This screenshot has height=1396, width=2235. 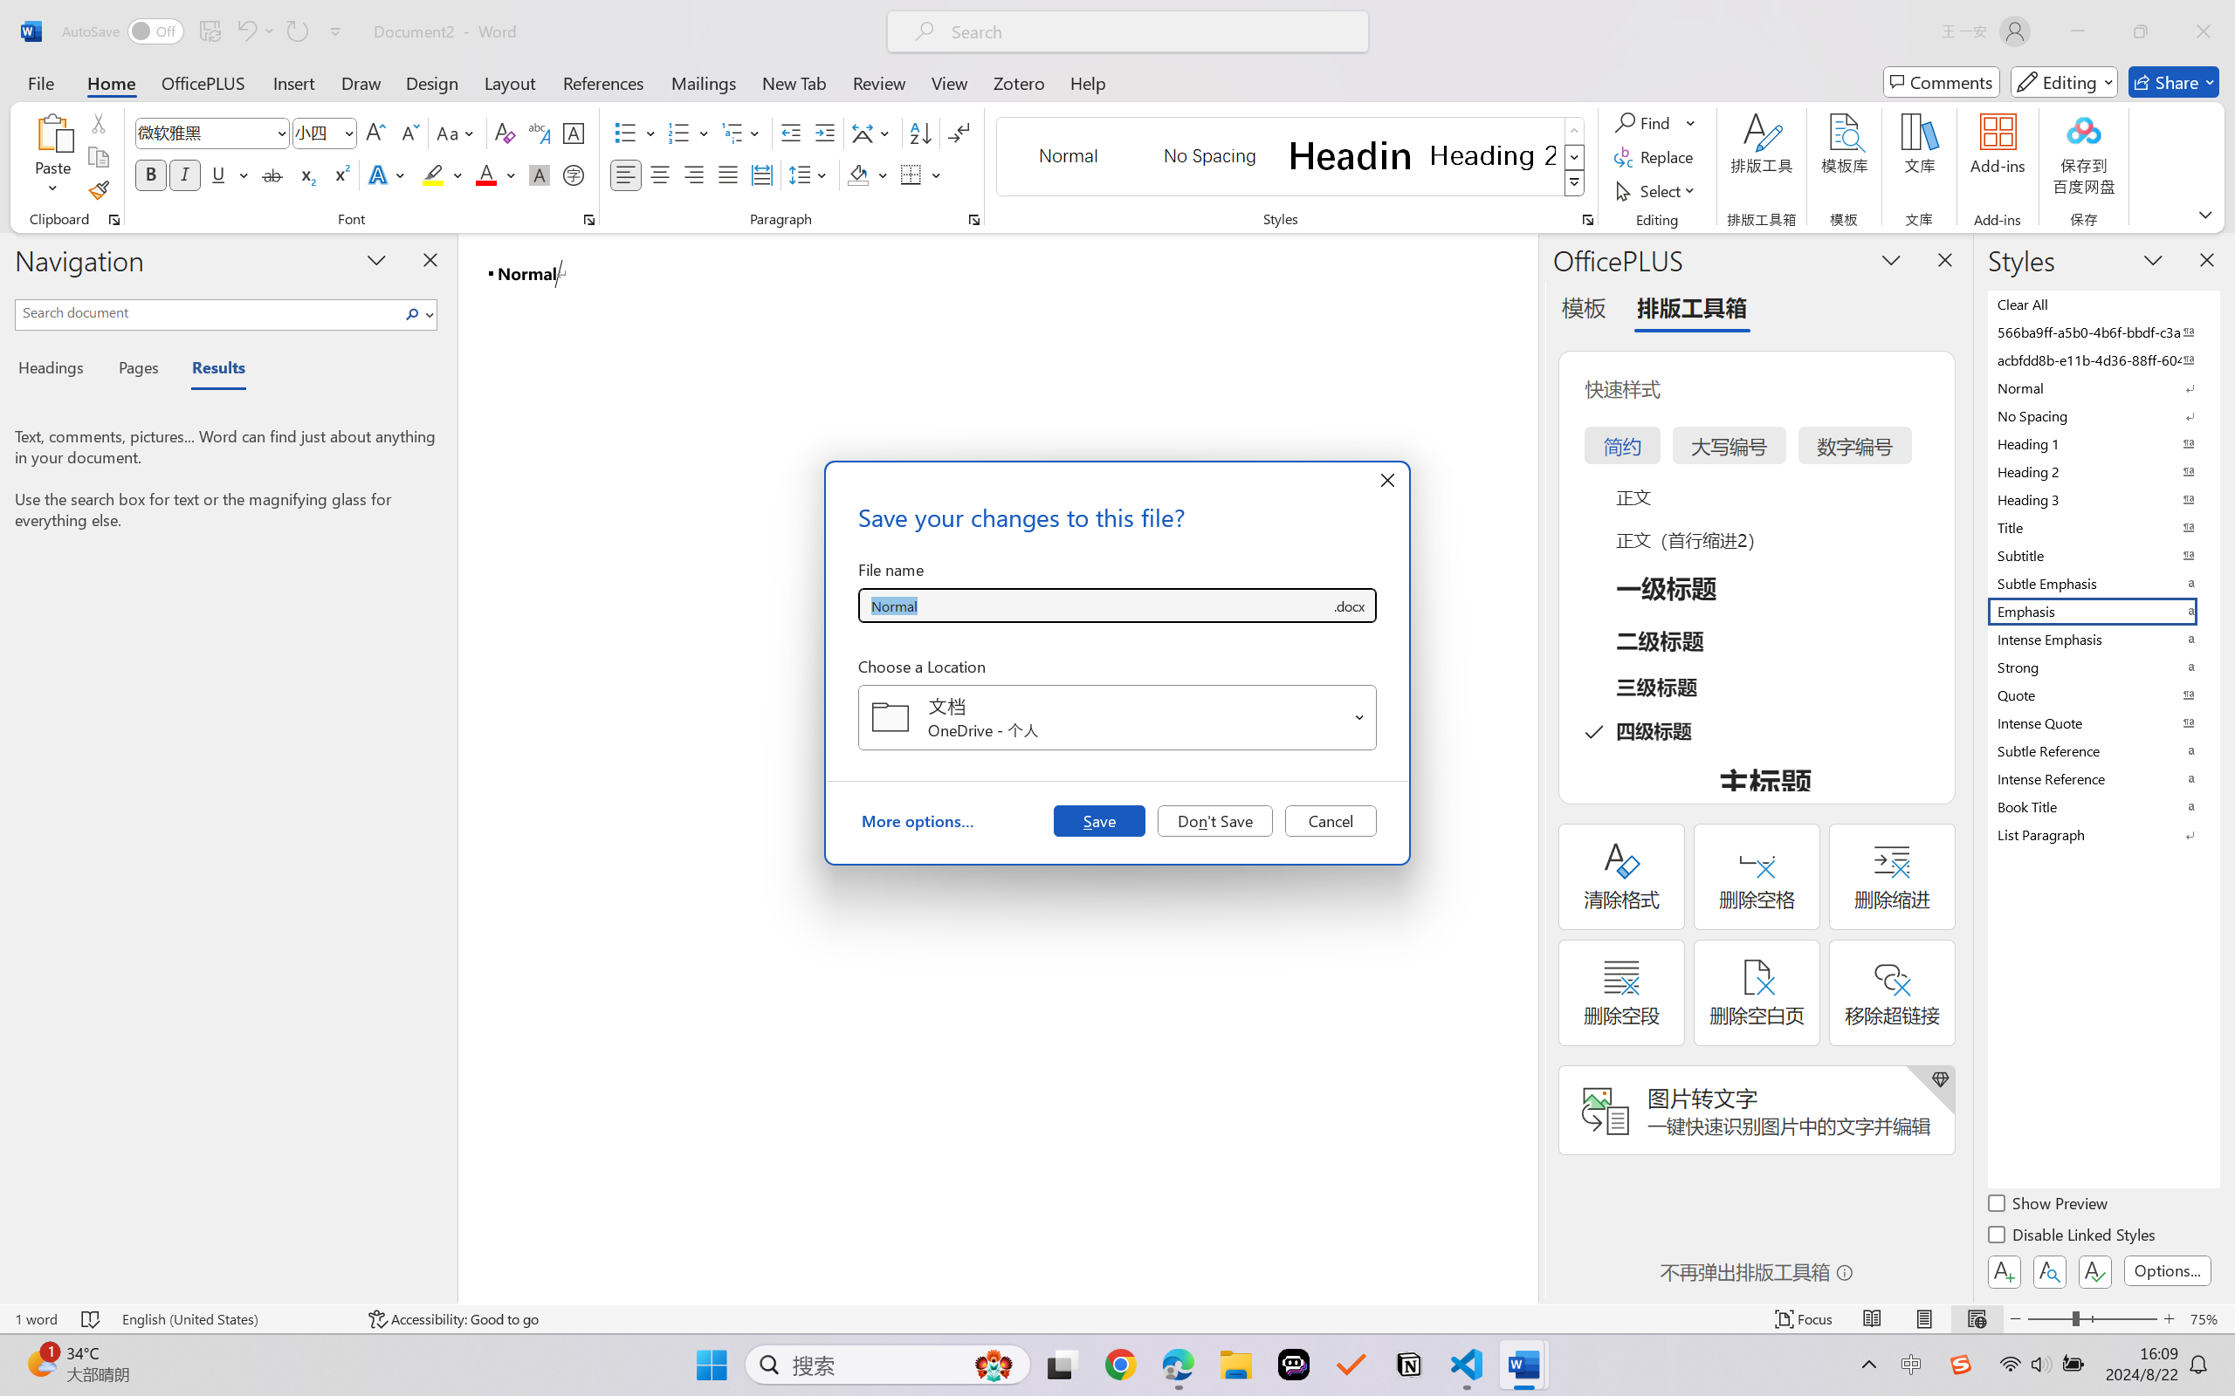 What do you see at coordinates (1351, 155) in the screenshot?
I see `Heading 1` at bounding box center [1351, 155].